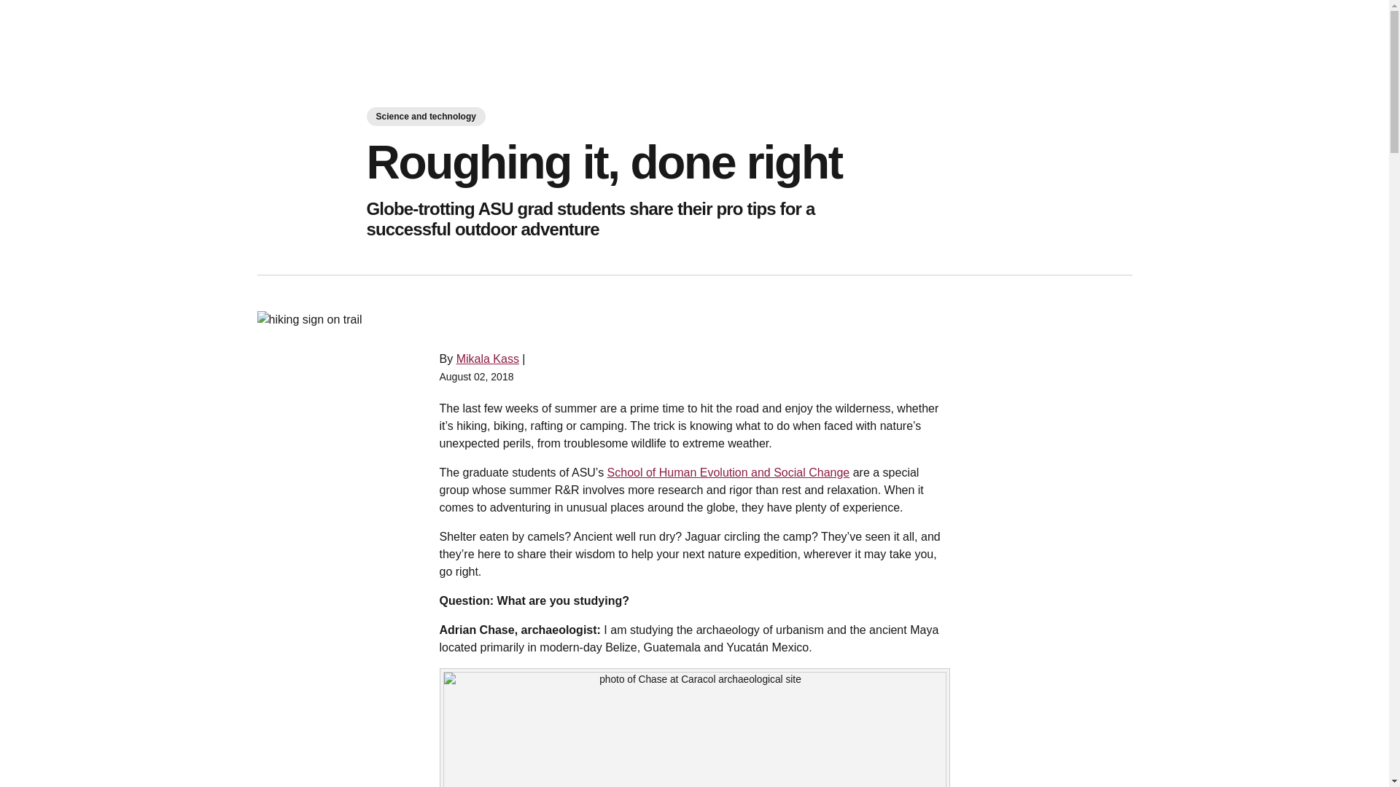  Describe the element at coordinates (424, 116) in the screenshot. I see `Science and technology` at that location.